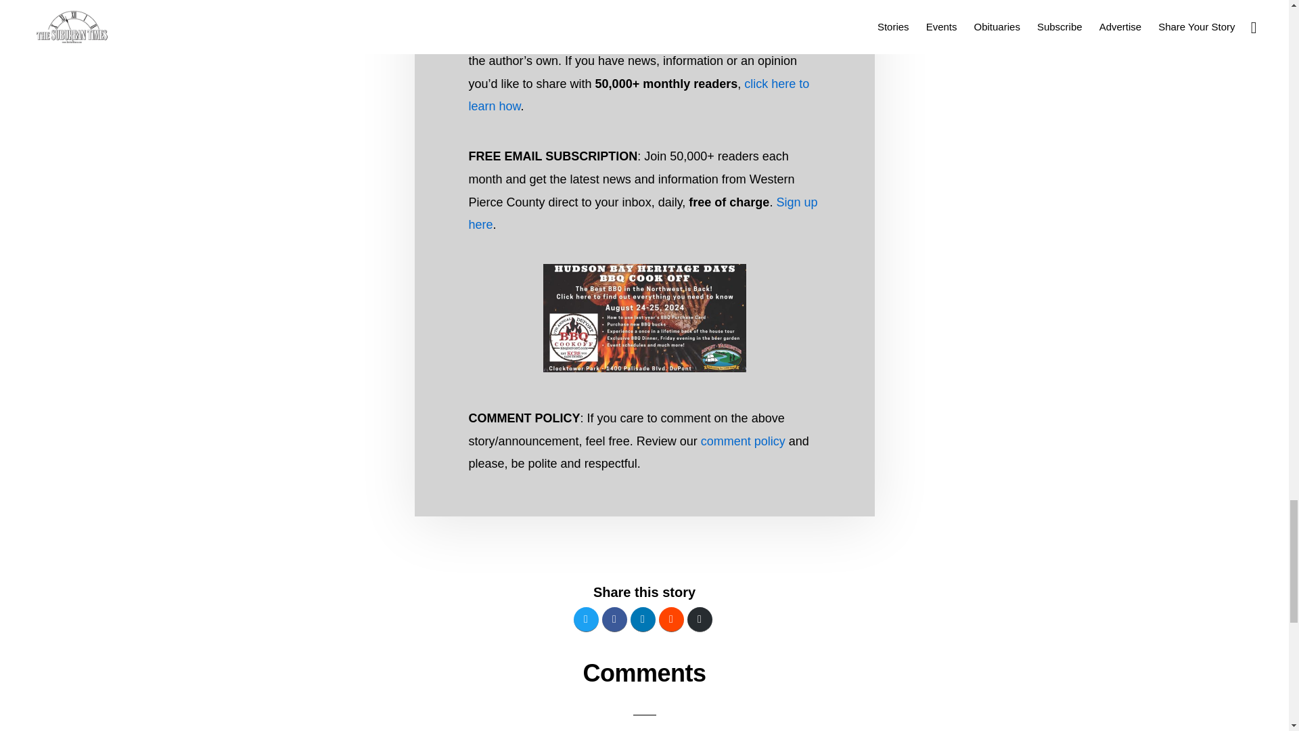  What do you see at coordinates (642, 214) in the screenshot?
I see `Sign up here` at bounding box center [642, 214].